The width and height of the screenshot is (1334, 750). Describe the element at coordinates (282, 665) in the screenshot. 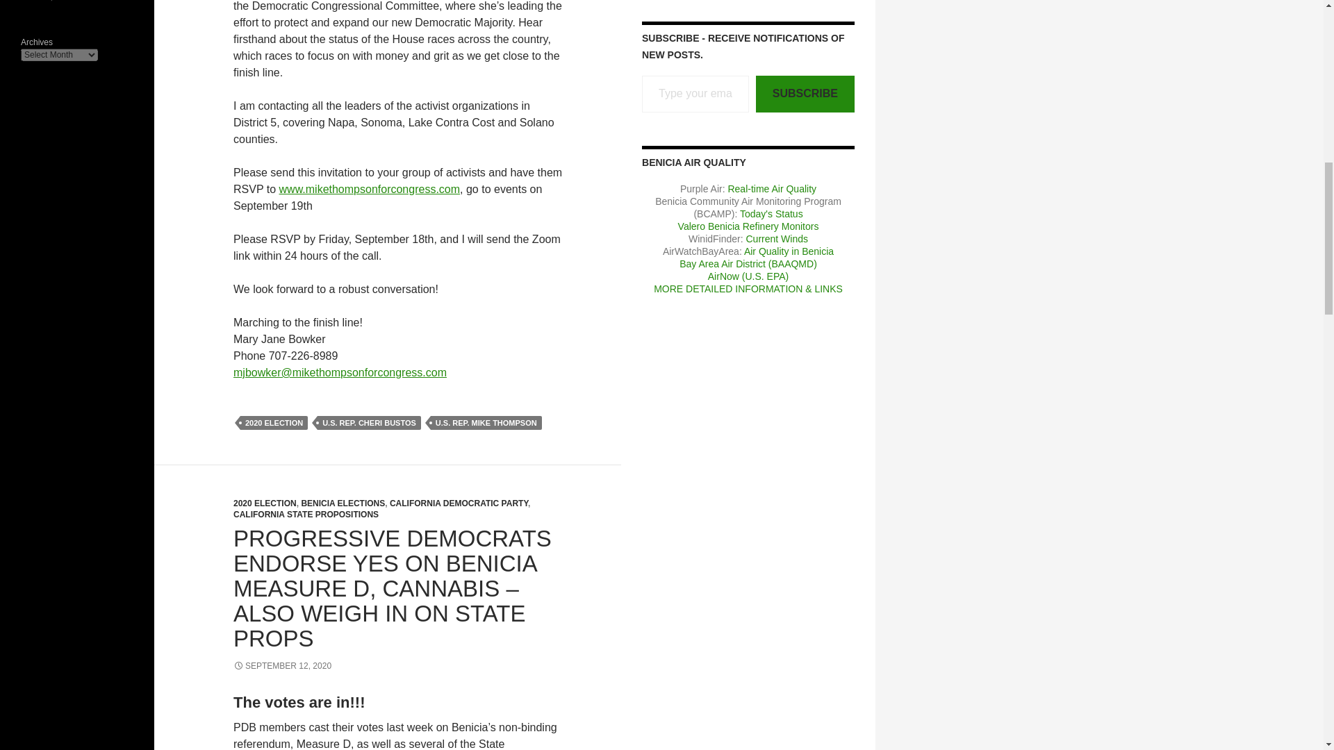

I see `SEPTEMBER 12, 2020` at that location.